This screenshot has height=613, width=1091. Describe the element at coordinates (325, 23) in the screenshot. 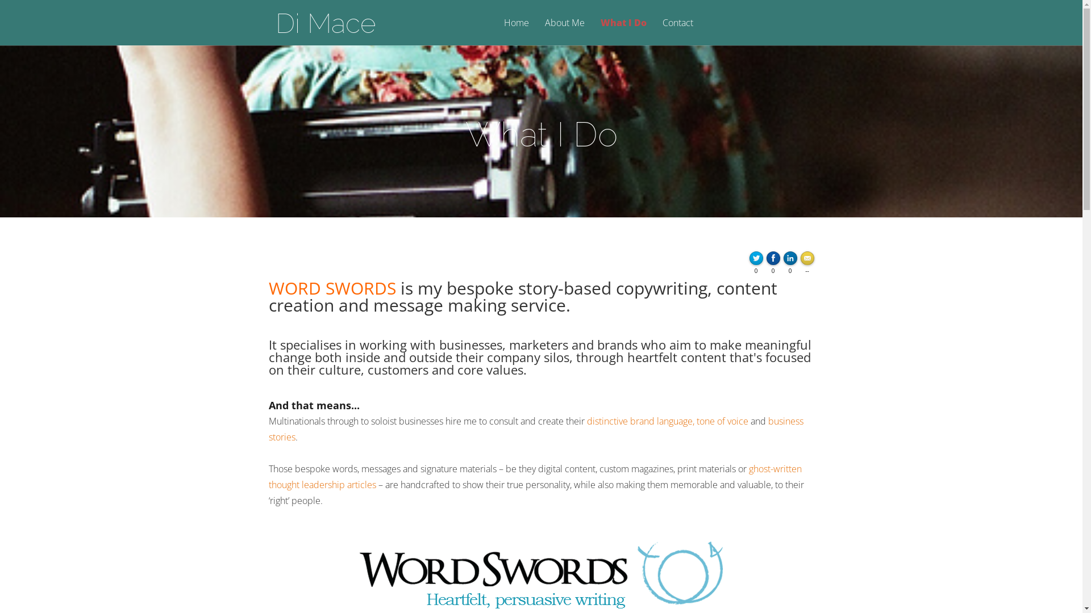

I see `Di Mace` at that location.